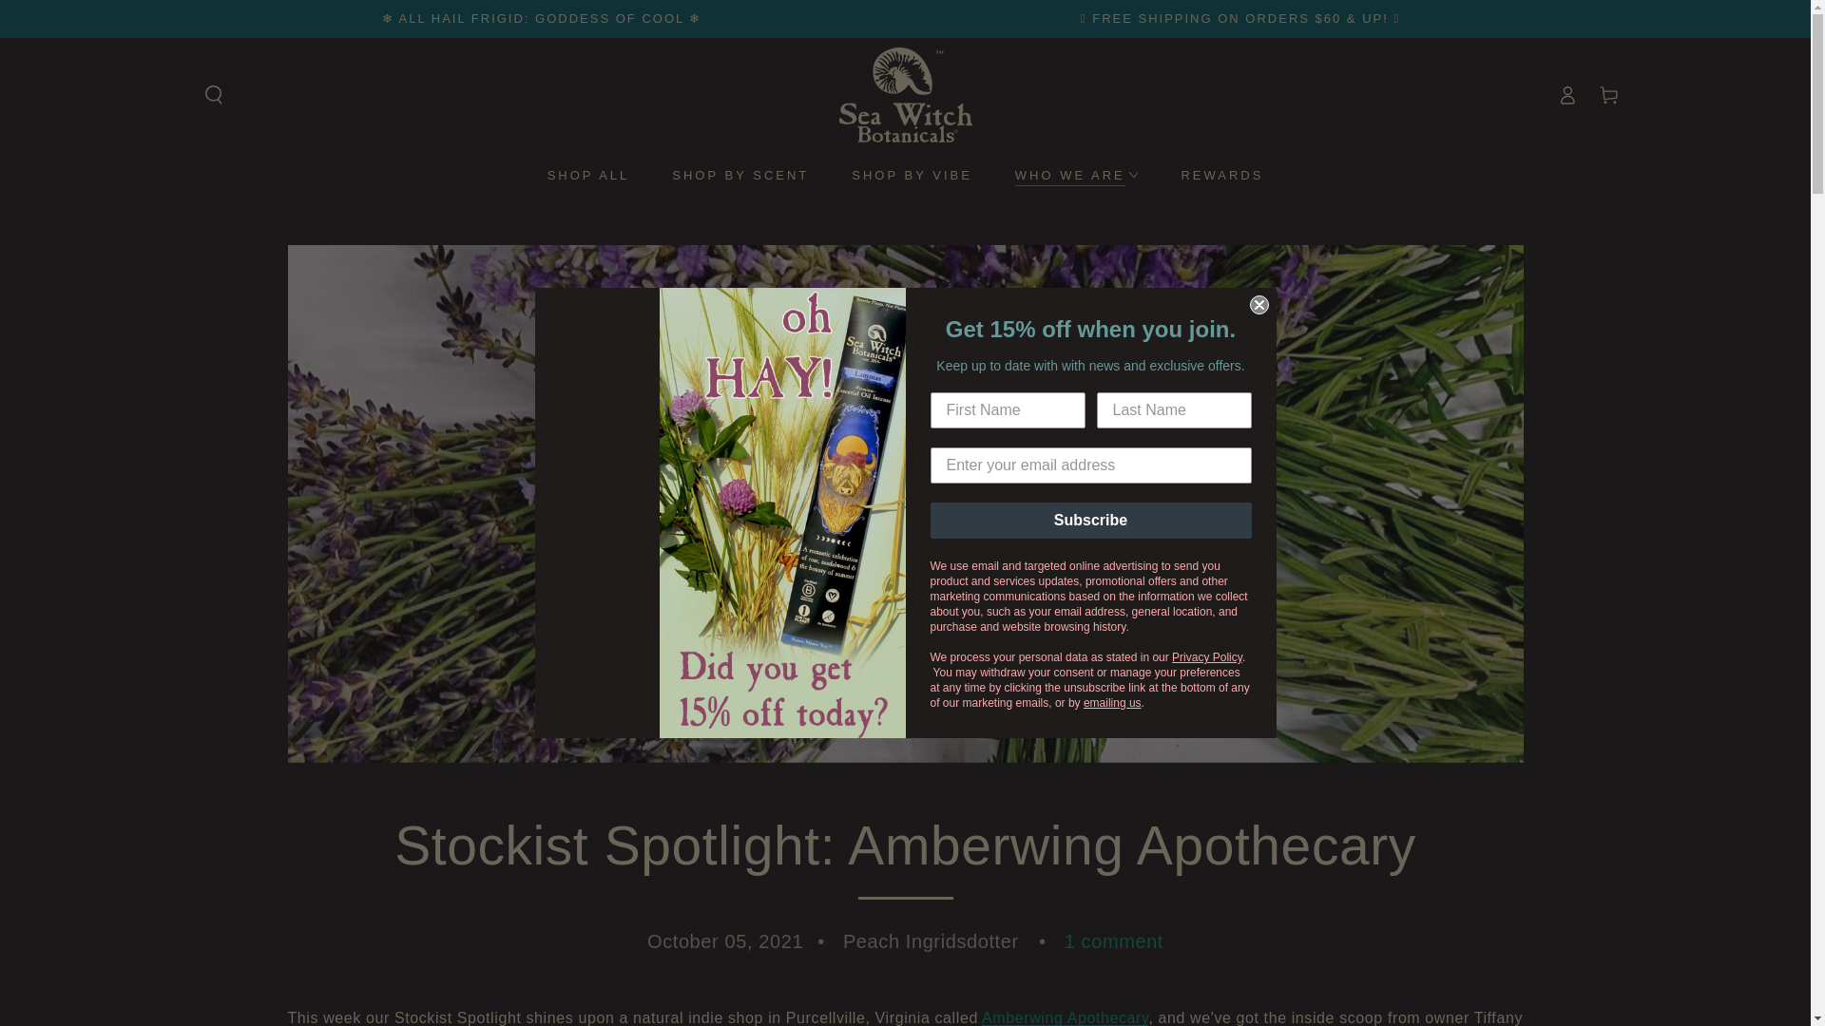 This screenshot has height=1026, width=1825. Describe the element at coordinates (85, 18) in the screenshot. I see `SKIP TO CONTENT` at that location.